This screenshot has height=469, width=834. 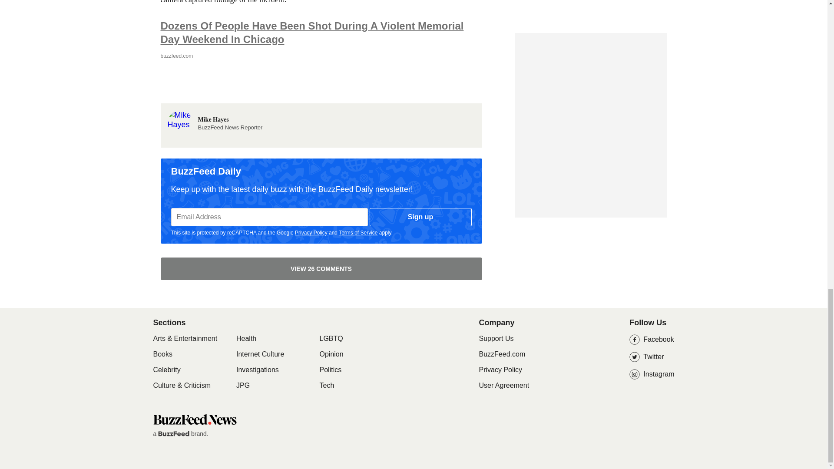 I want to click on BuzzFeed News Home, so click(x=194, y=419).